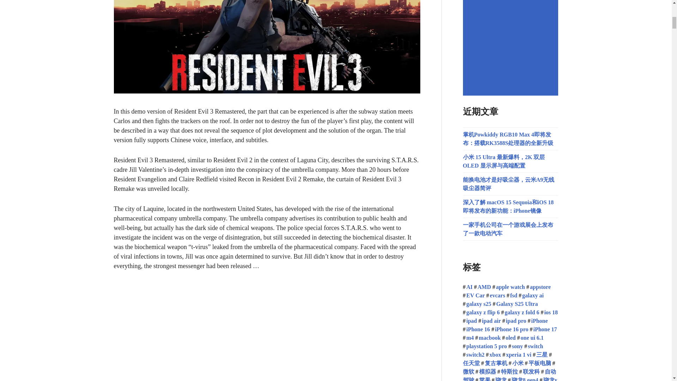 Image resolution: width=677 pixels, height=381 pixels. Describe the element at coordinates (512, 295) in the screenshot. I see `fsd` at that location.